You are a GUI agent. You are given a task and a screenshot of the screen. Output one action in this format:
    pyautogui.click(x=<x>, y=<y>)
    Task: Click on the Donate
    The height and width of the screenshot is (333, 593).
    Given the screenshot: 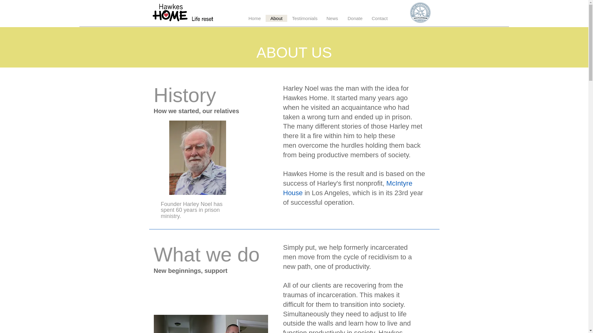 What is the action you would take?
    pyautogui.click(x=355, y=18)
    